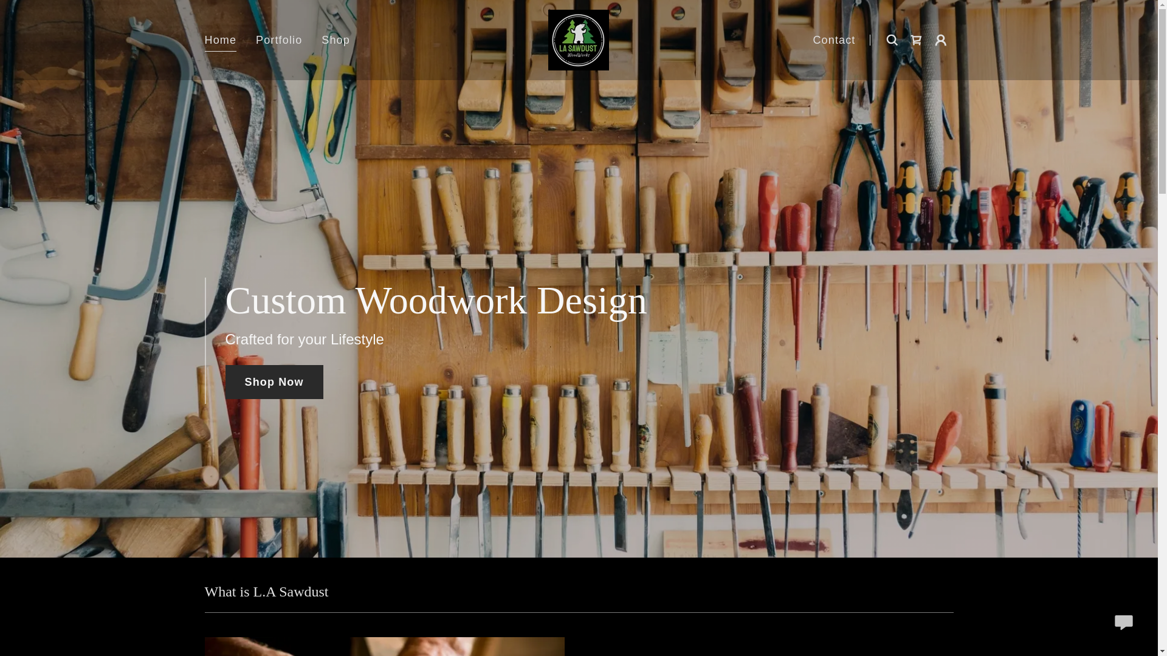  What do you see at coordinates (336, 40) in the screenshot?
I see `Shop` at bounding box center [336, 40].